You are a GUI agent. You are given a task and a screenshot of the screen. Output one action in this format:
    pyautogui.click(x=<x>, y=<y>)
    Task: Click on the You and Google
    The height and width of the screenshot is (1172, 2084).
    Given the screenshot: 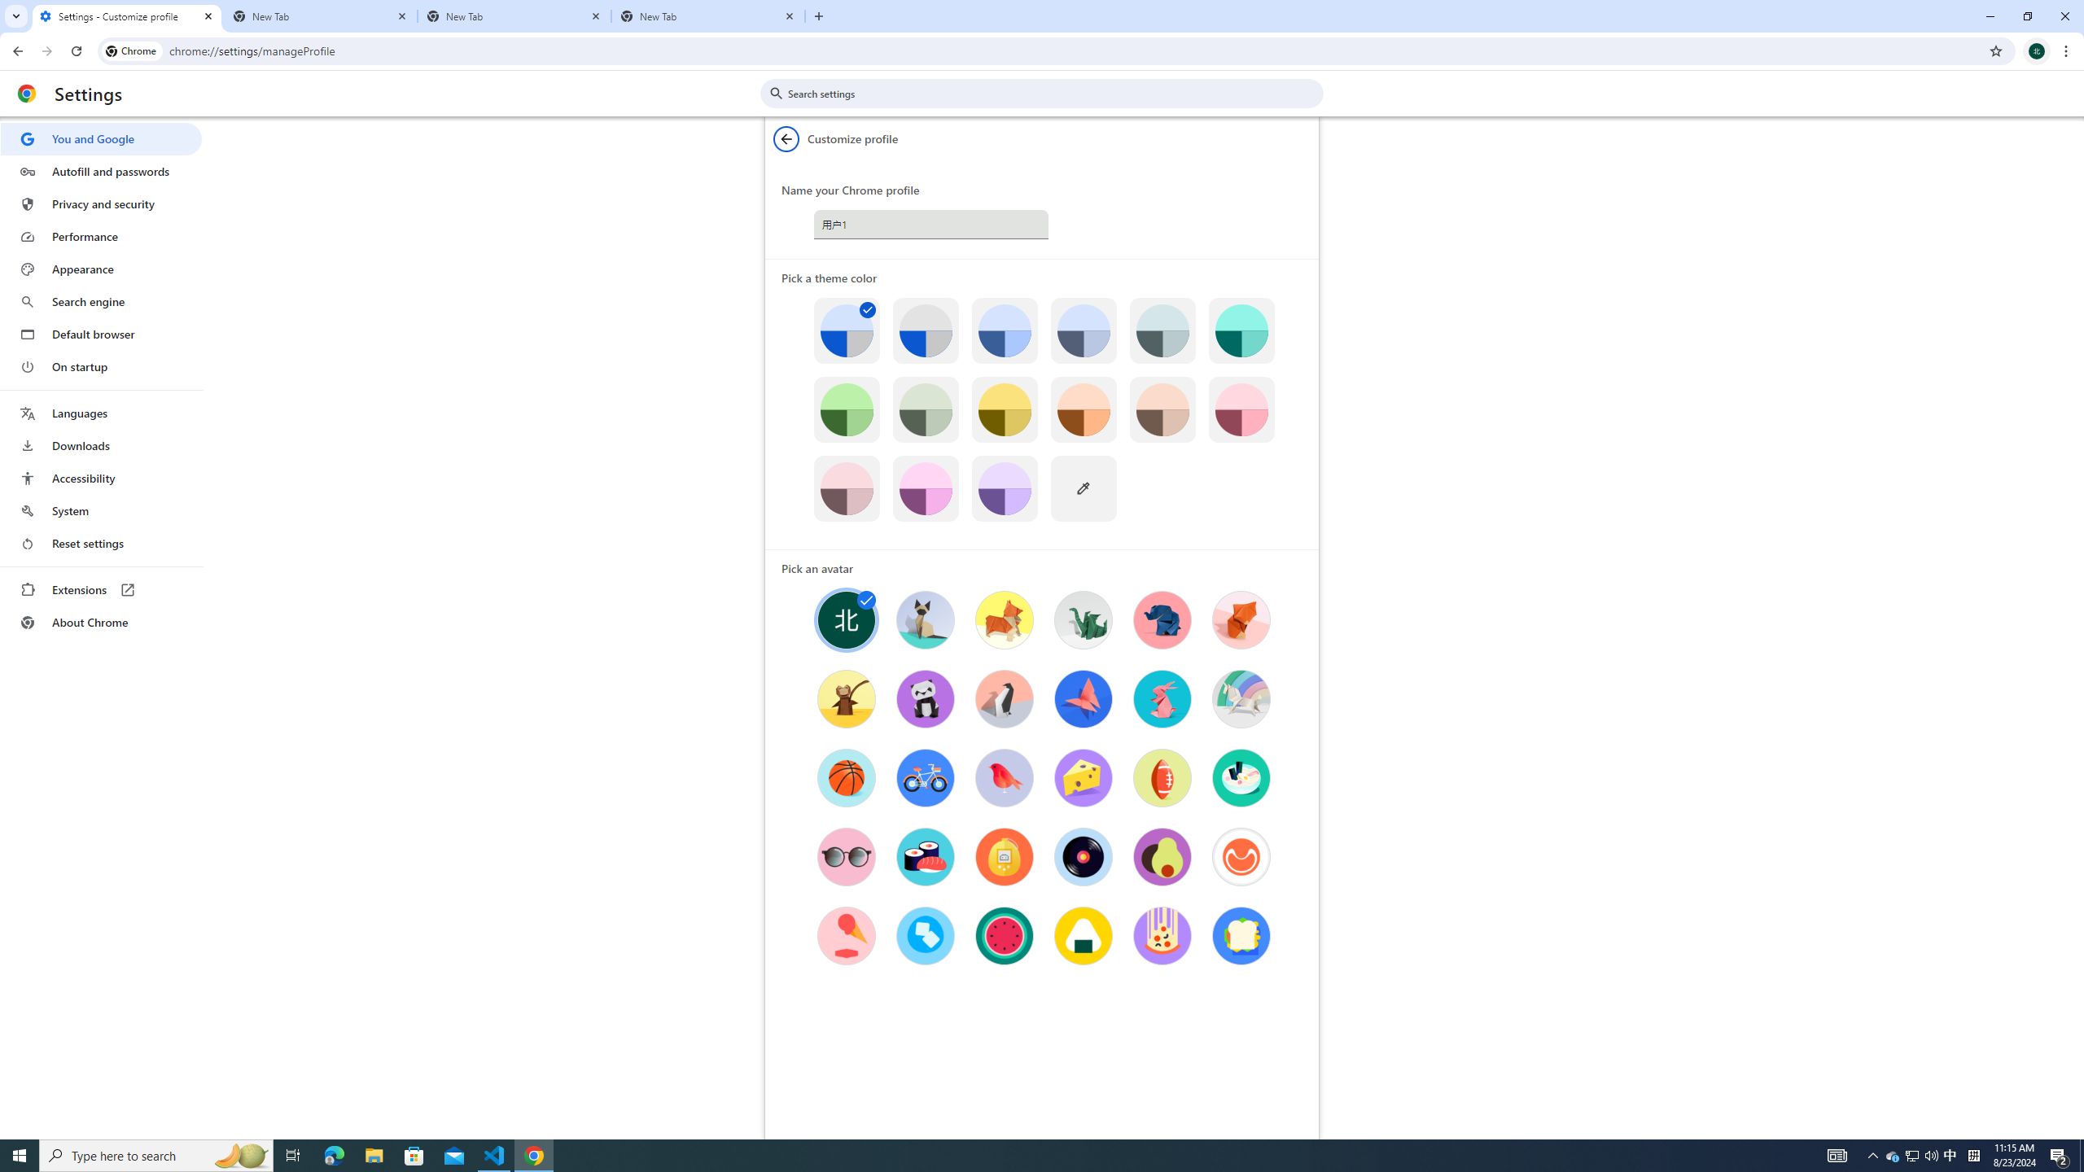 What is the action you would take?
    pyautogui.click(x=101, y=139)
    